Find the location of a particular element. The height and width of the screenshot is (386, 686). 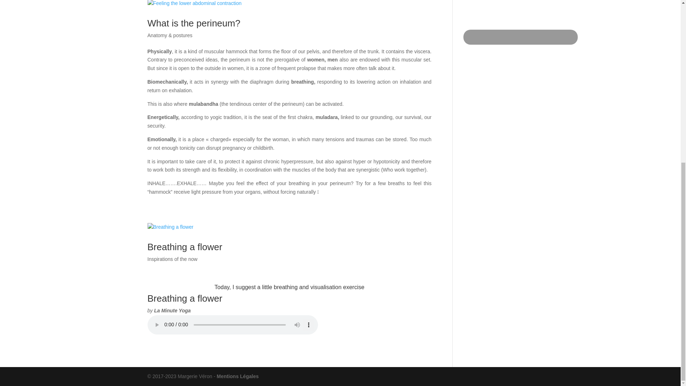

Inspirations of the now is located at coordinates (172, 259).